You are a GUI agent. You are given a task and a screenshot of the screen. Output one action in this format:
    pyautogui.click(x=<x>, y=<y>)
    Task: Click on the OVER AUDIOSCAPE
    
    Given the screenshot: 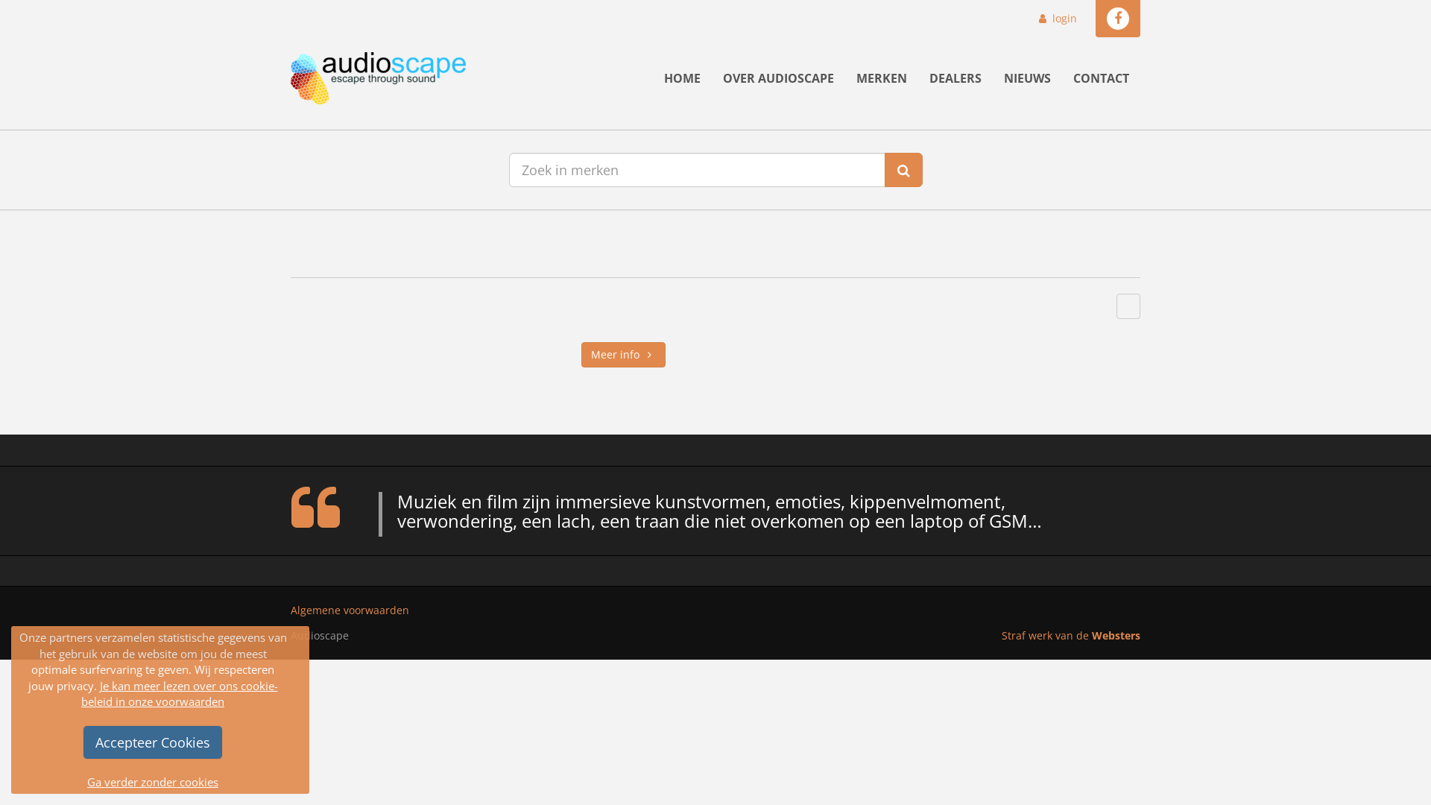 What is the action you would take?
    pyautogui.click(x=778, y=78)
    